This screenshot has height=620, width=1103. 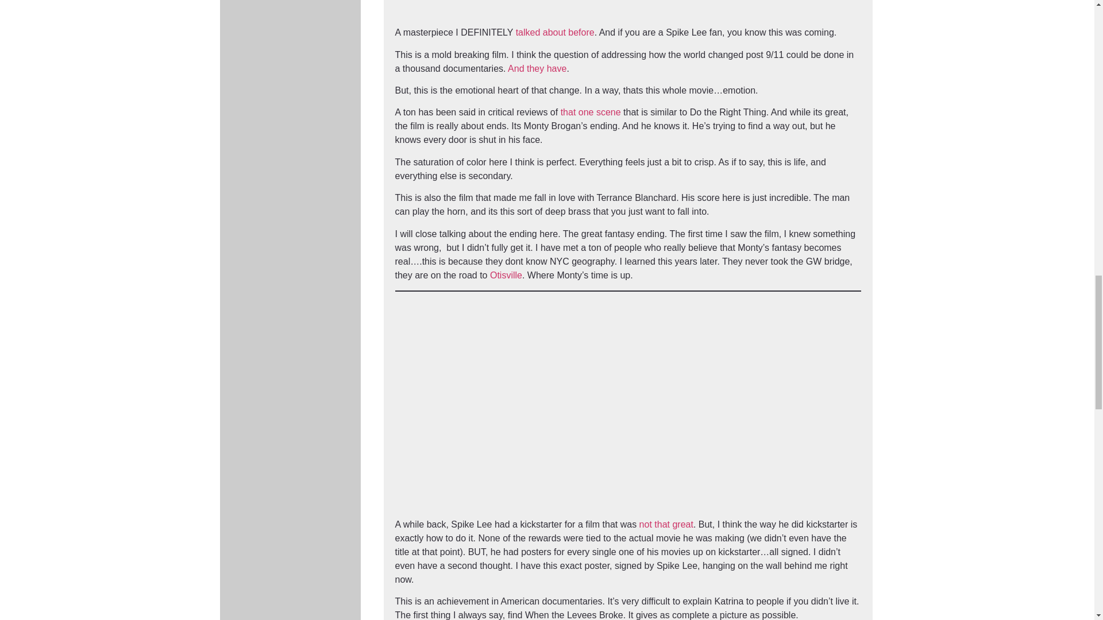 What do you see at coordinates (506, 275) in the screenshot?
I see `Otisville` at bounding box center [506, 275].